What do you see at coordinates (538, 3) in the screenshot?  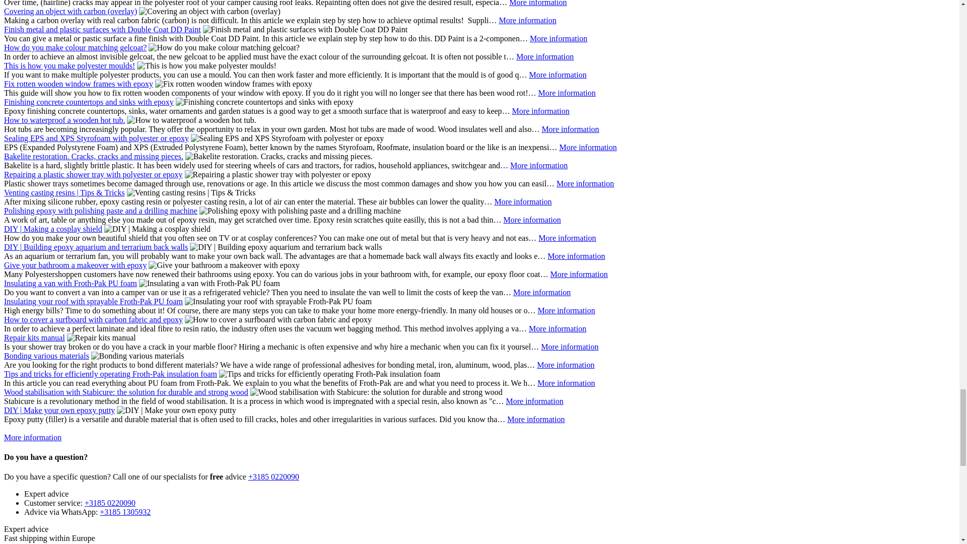 I see `This is how you repair a polyester camper roof!` at bounding box center [538, 3].